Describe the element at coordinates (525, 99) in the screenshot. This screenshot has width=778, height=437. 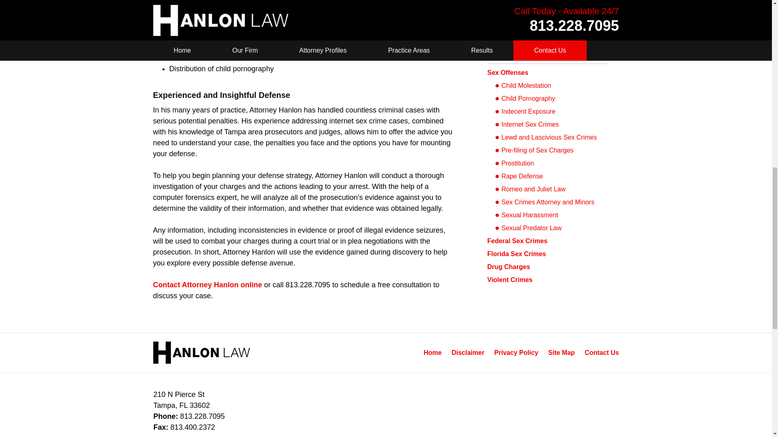
I see `Child Pornography` at that location.